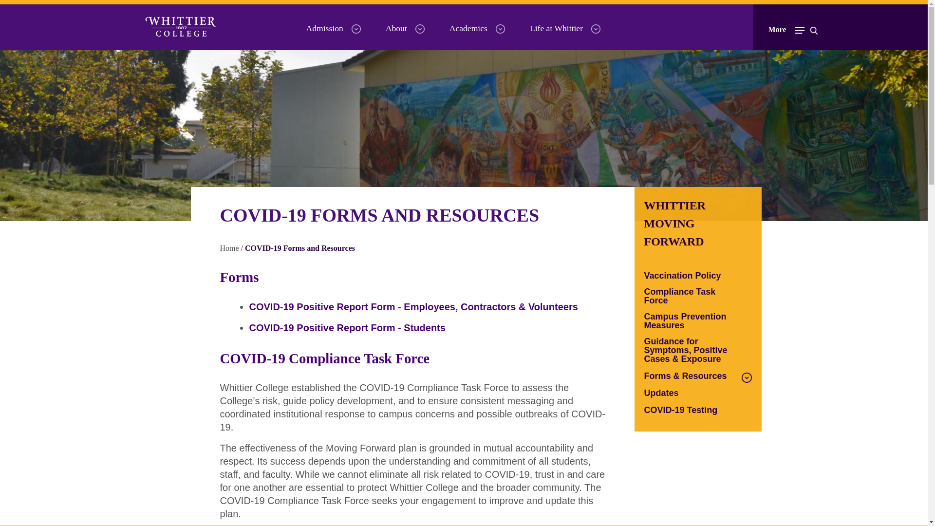  I want to click on Admission, so click(324, 28).